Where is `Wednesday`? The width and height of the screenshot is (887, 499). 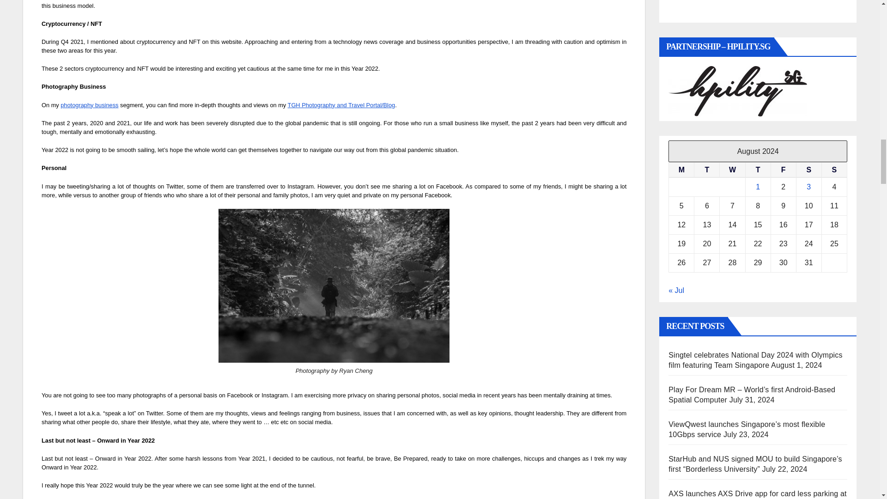
Wednesday is located at coordinates (732, 170).